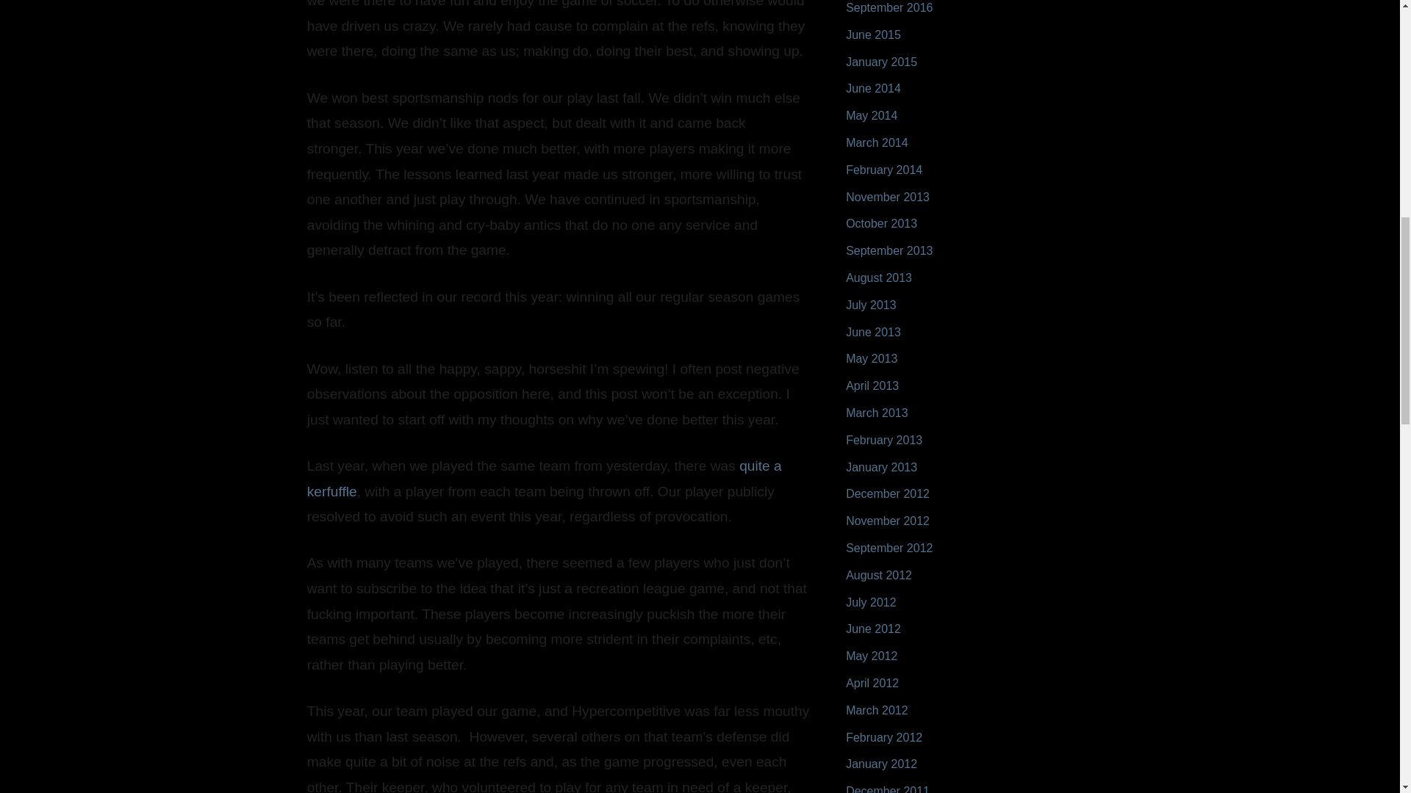 Image resolution: width=1411 pixels, height=793 pixels. I want to click on September 2016, so click(889, 7).